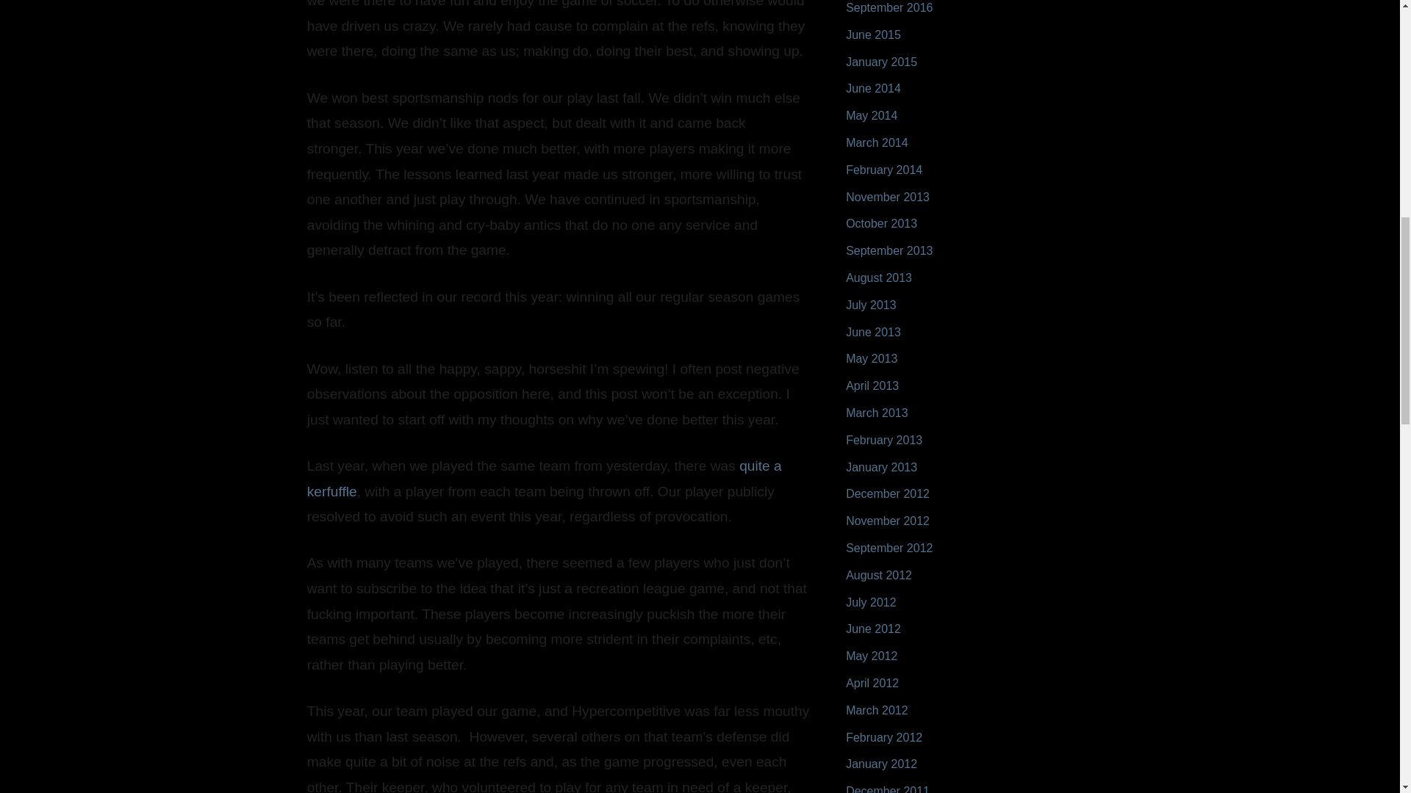 Image resolution: width=1411 pixels, height=793 pixels. I want to click on September 2016, so click(889, 7).